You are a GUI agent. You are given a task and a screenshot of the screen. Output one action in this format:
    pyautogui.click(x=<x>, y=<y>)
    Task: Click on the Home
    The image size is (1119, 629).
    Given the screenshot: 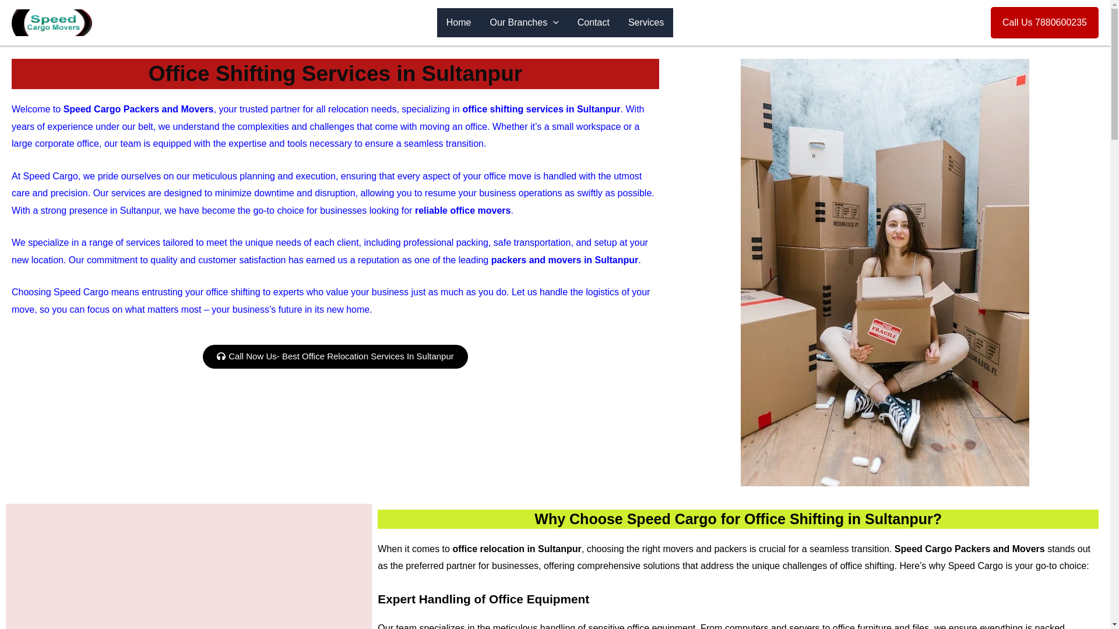 What is the action you would take?
    pyautogui.click(x=459, y=22)
    